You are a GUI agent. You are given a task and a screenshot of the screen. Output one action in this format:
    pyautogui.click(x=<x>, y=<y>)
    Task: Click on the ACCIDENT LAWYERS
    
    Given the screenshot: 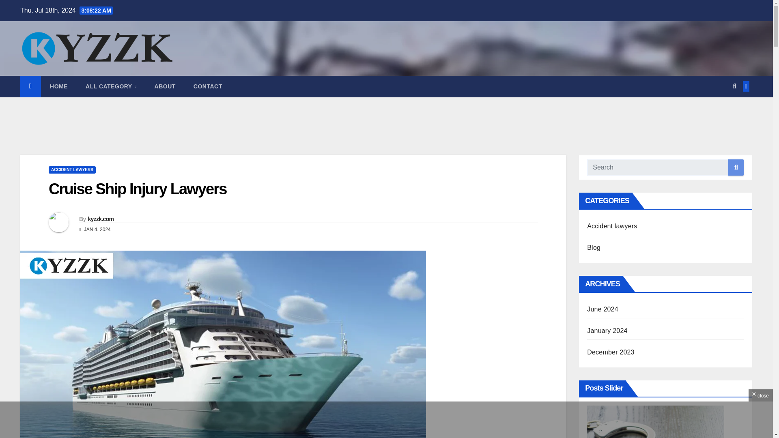 What is the action you would take?
    pyautogui.click(x=72, y=170)
    